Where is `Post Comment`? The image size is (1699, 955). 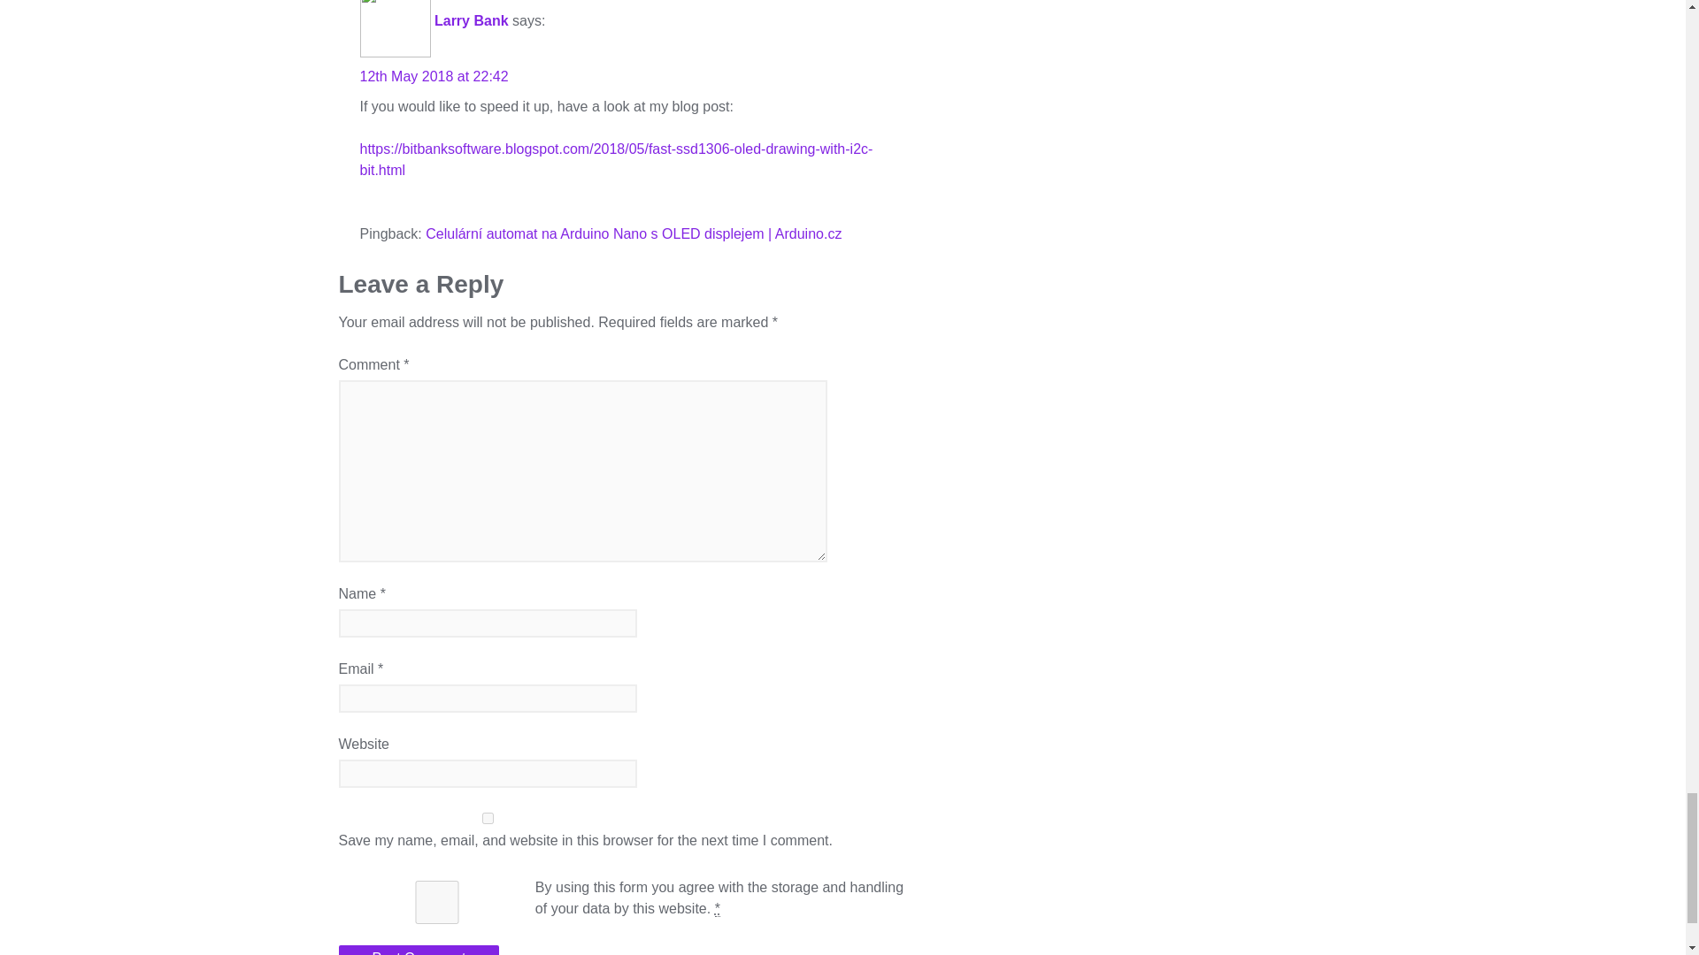
Post Comment is located at coordinates (419, 950).